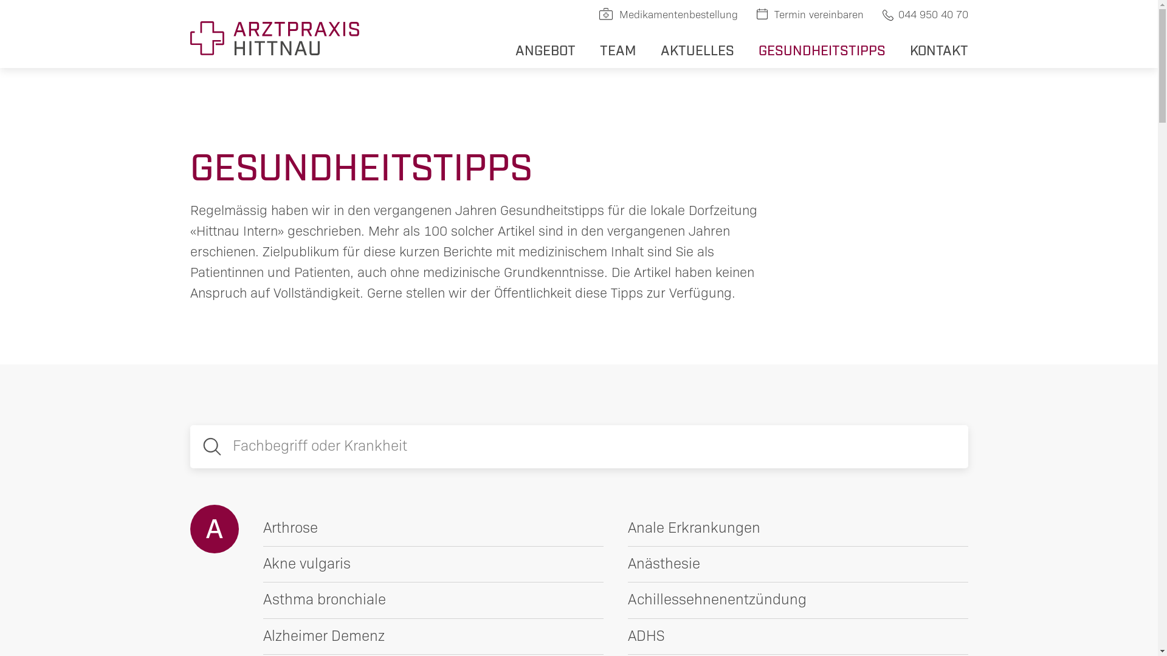  I want to click on ANGEBOT, so click(546, 50).